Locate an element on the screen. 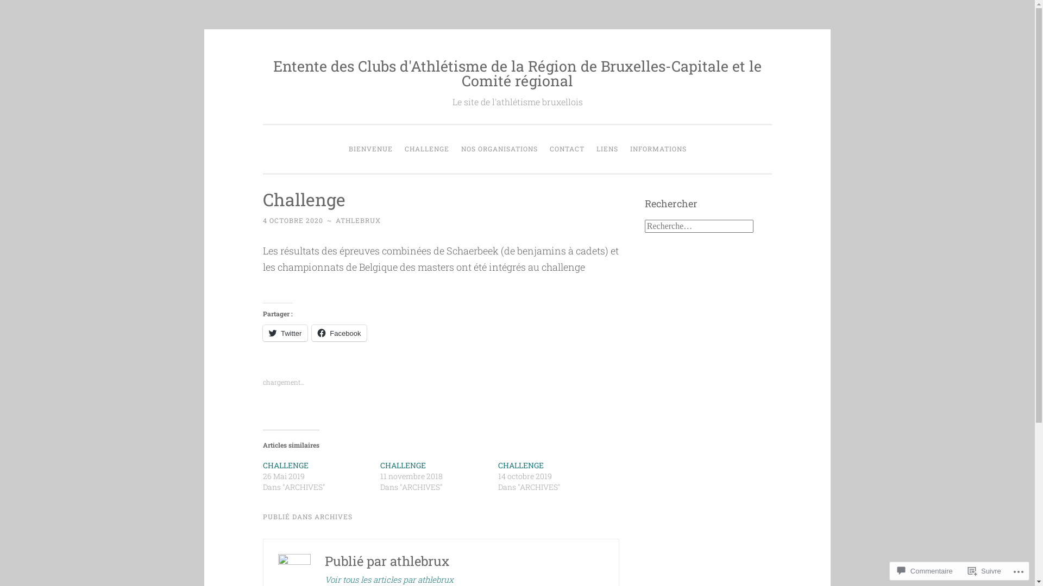  4 OCTOBRE 2020 is located at coordinates (293, 220).